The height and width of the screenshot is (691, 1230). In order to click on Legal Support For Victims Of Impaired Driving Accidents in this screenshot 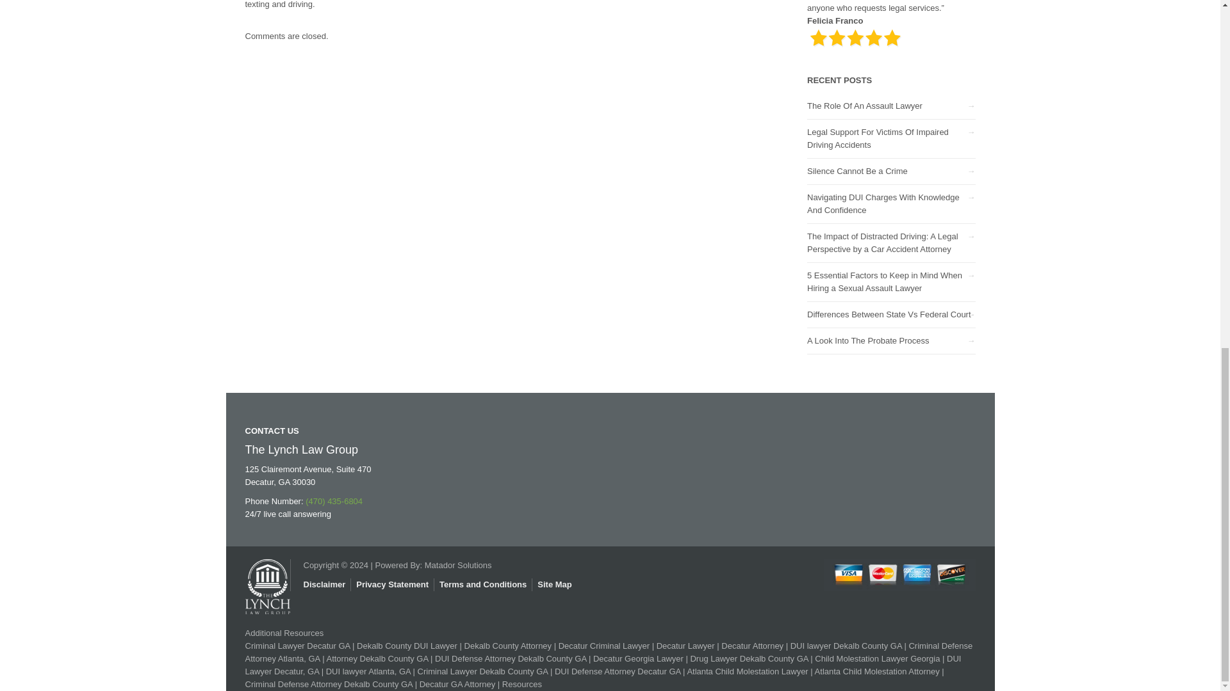, I will do `click(878, 138)`.